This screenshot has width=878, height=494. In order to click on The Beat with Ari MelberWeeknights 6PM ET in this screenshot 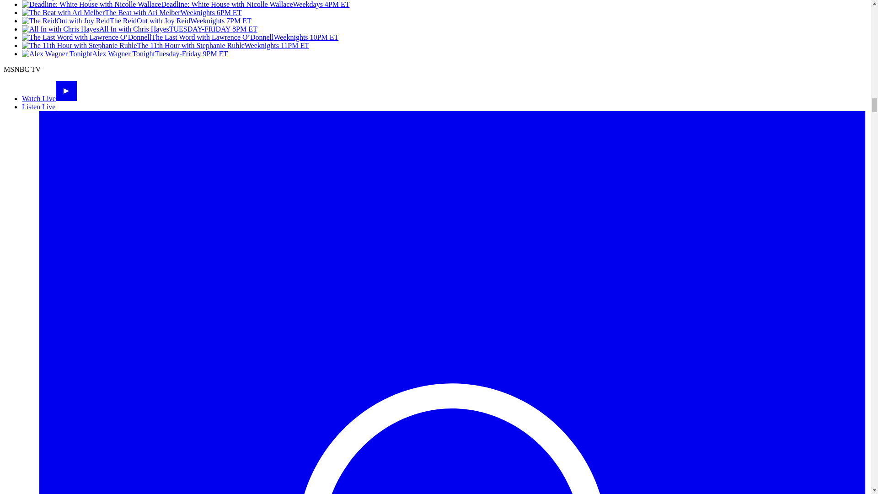, I will do `click(132, 12)`.